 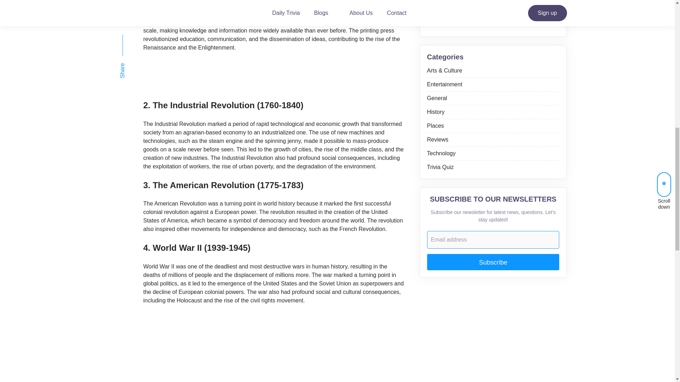 What do you see at coordinates (436, 112) in the screenshot?
I see `History` at bounding box center [436, 112].